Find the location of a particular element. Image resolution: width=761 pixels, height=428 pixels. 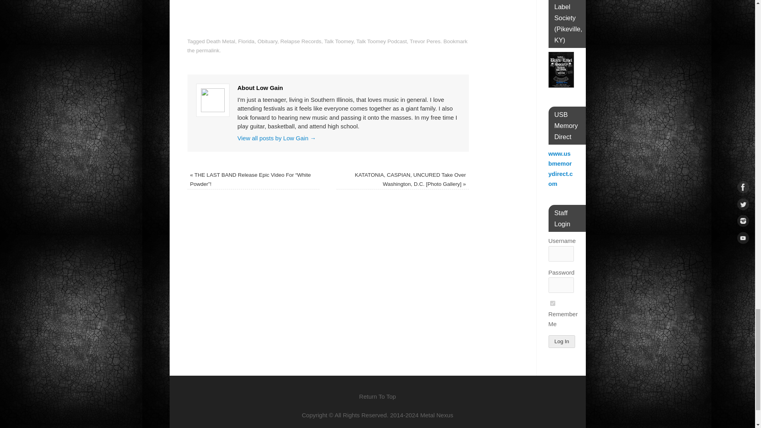

forever is located at coordinates (553, 304).